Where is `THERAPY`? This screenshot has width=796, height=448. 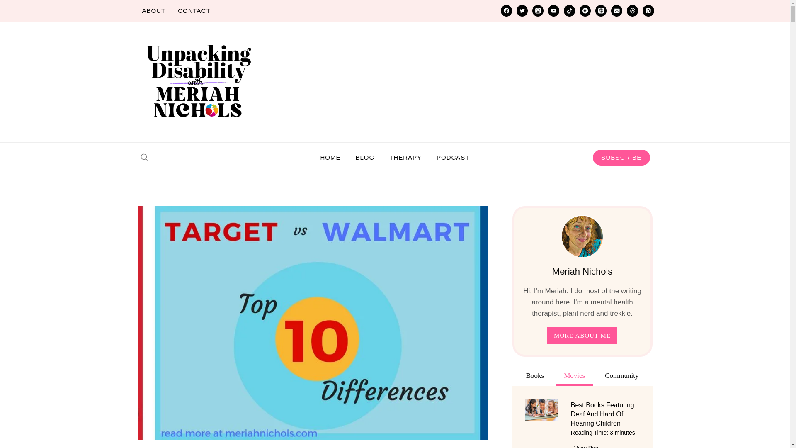
THERAPY is located at coordinates (405, 157).